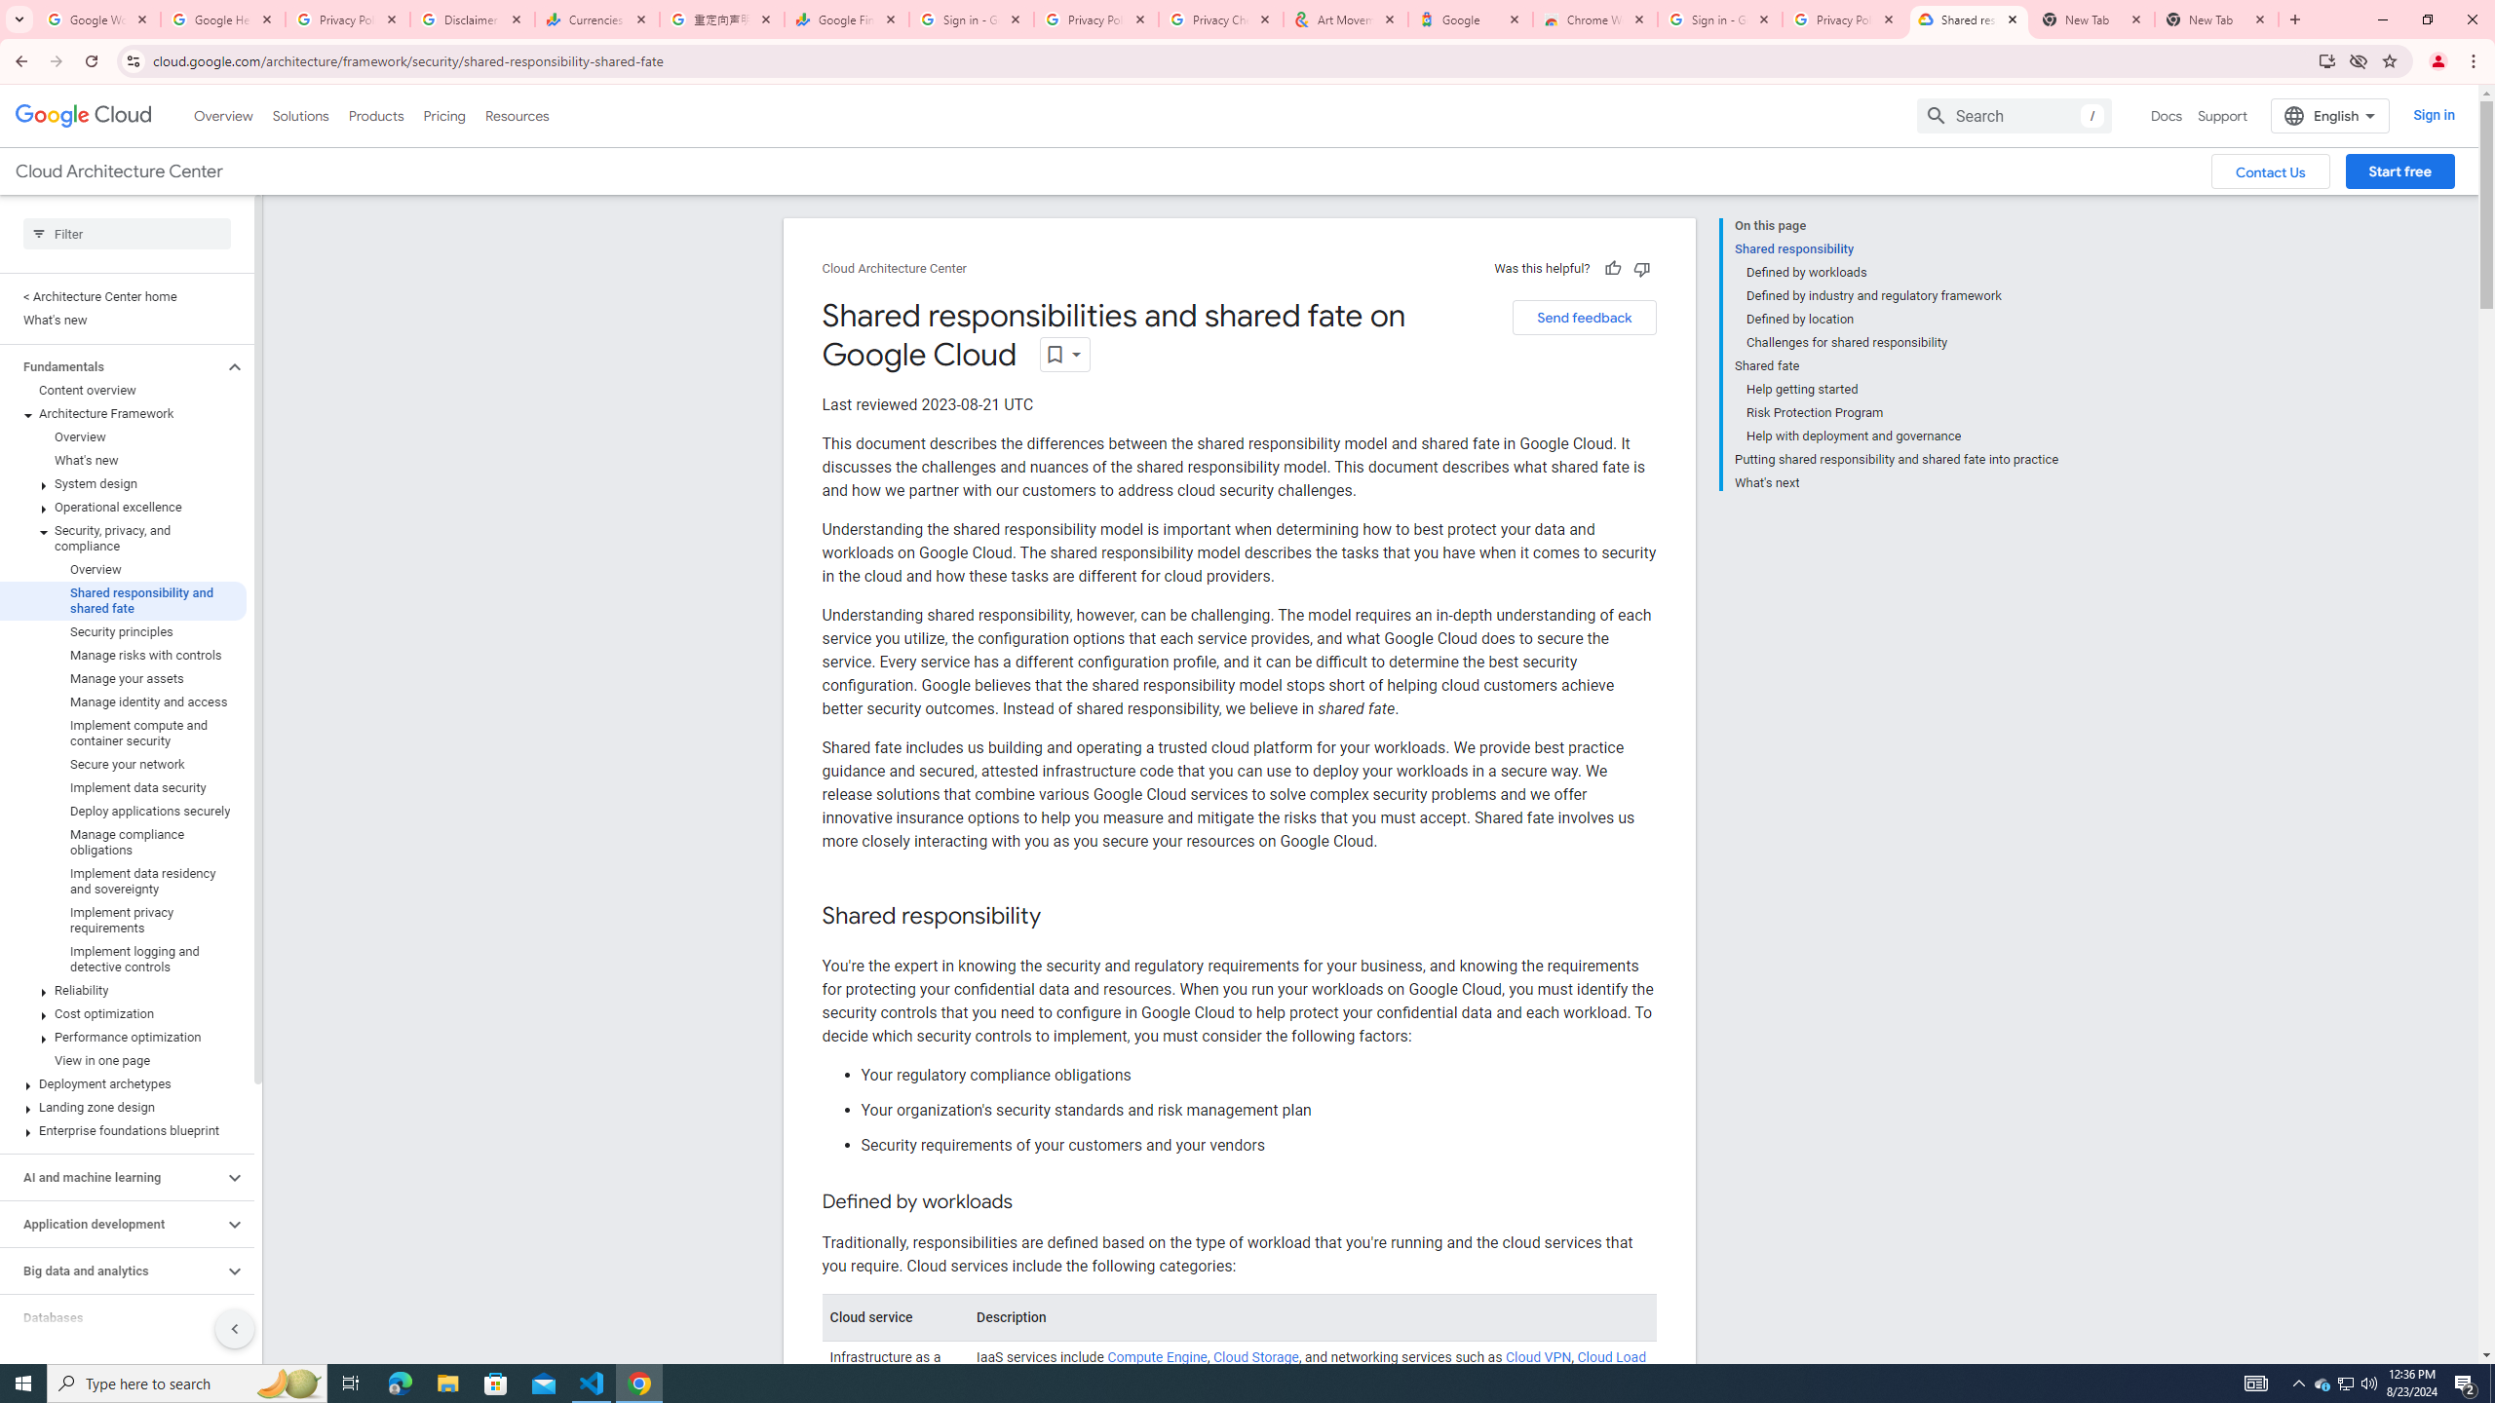 This screenshot has width=2495, height=1403. I want to click on Defined by location, so click(1902, 319).